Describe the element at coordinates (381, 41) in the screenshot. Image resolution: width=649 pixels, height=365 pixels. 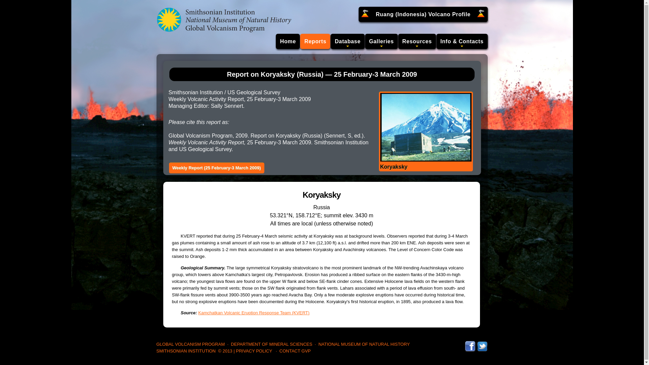
I see `Galleries` at that location.